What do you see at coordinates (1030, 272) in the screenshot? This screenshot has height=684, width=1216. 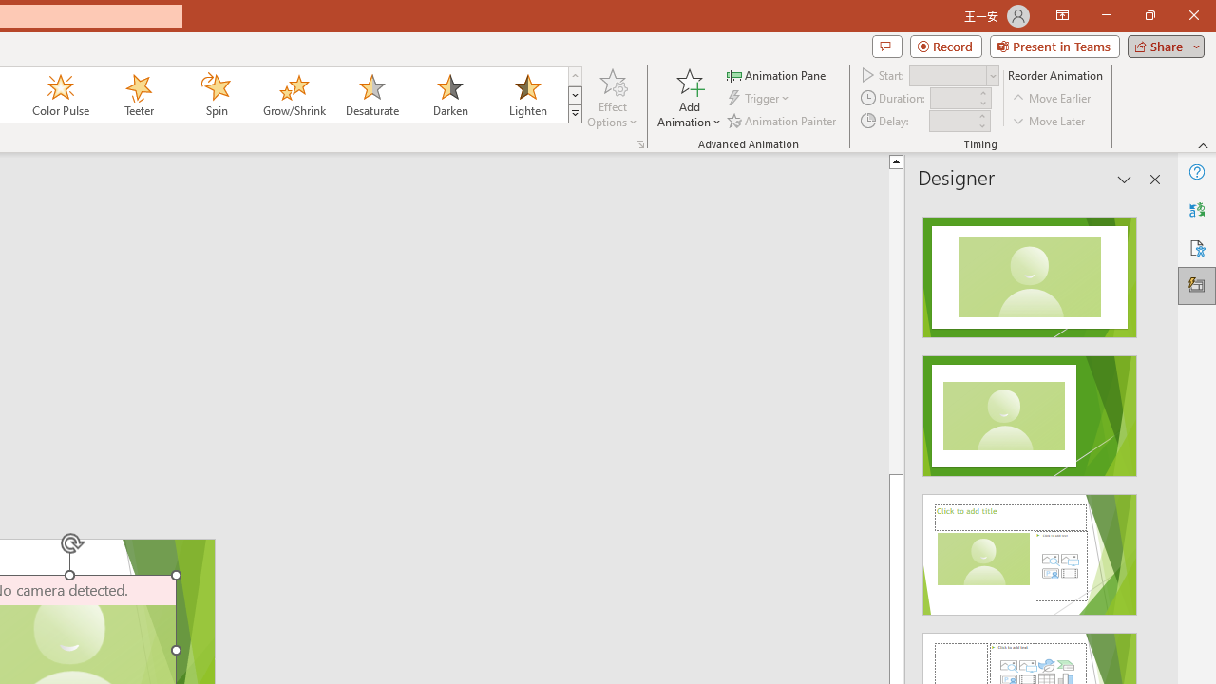 I see `Recommended Design: Design Idea` at bounding box center [1030, 272].